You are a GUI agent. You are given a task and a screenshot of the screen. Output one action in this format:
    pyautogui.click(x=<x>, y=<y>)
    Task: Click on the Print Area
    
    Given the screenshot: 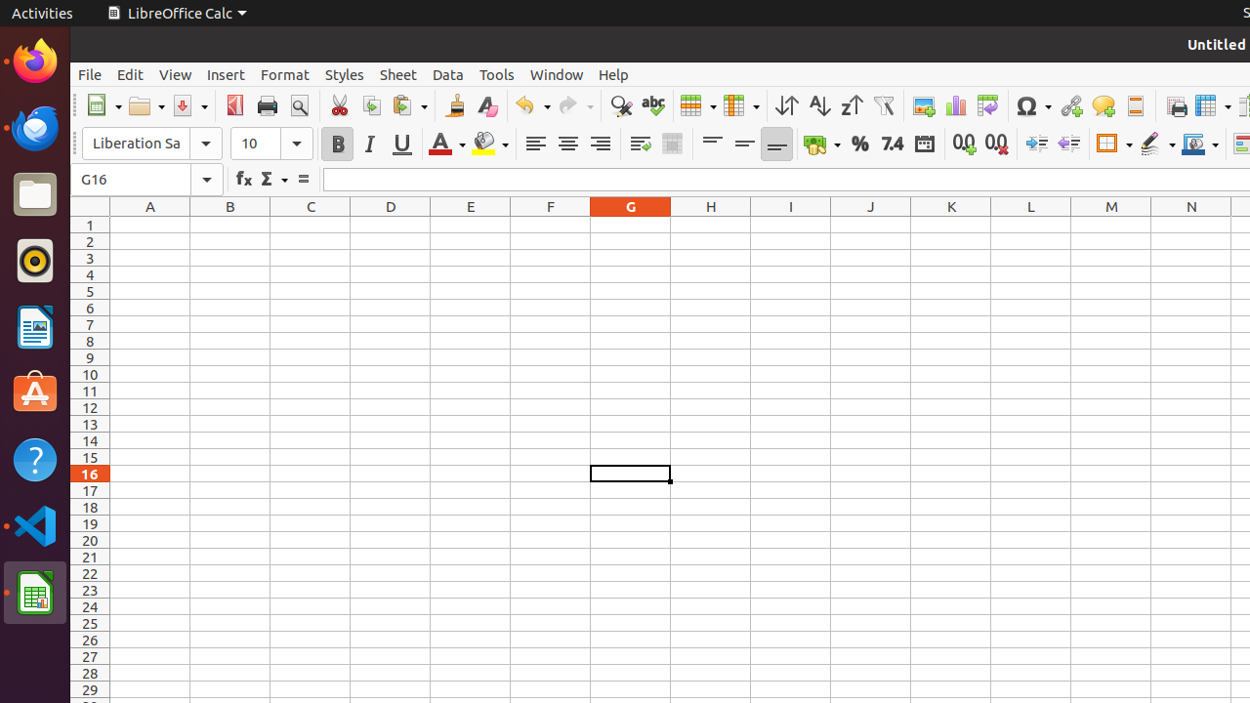 What is the action you would take?
    pyautogui.click(x=1176, y=105)
    